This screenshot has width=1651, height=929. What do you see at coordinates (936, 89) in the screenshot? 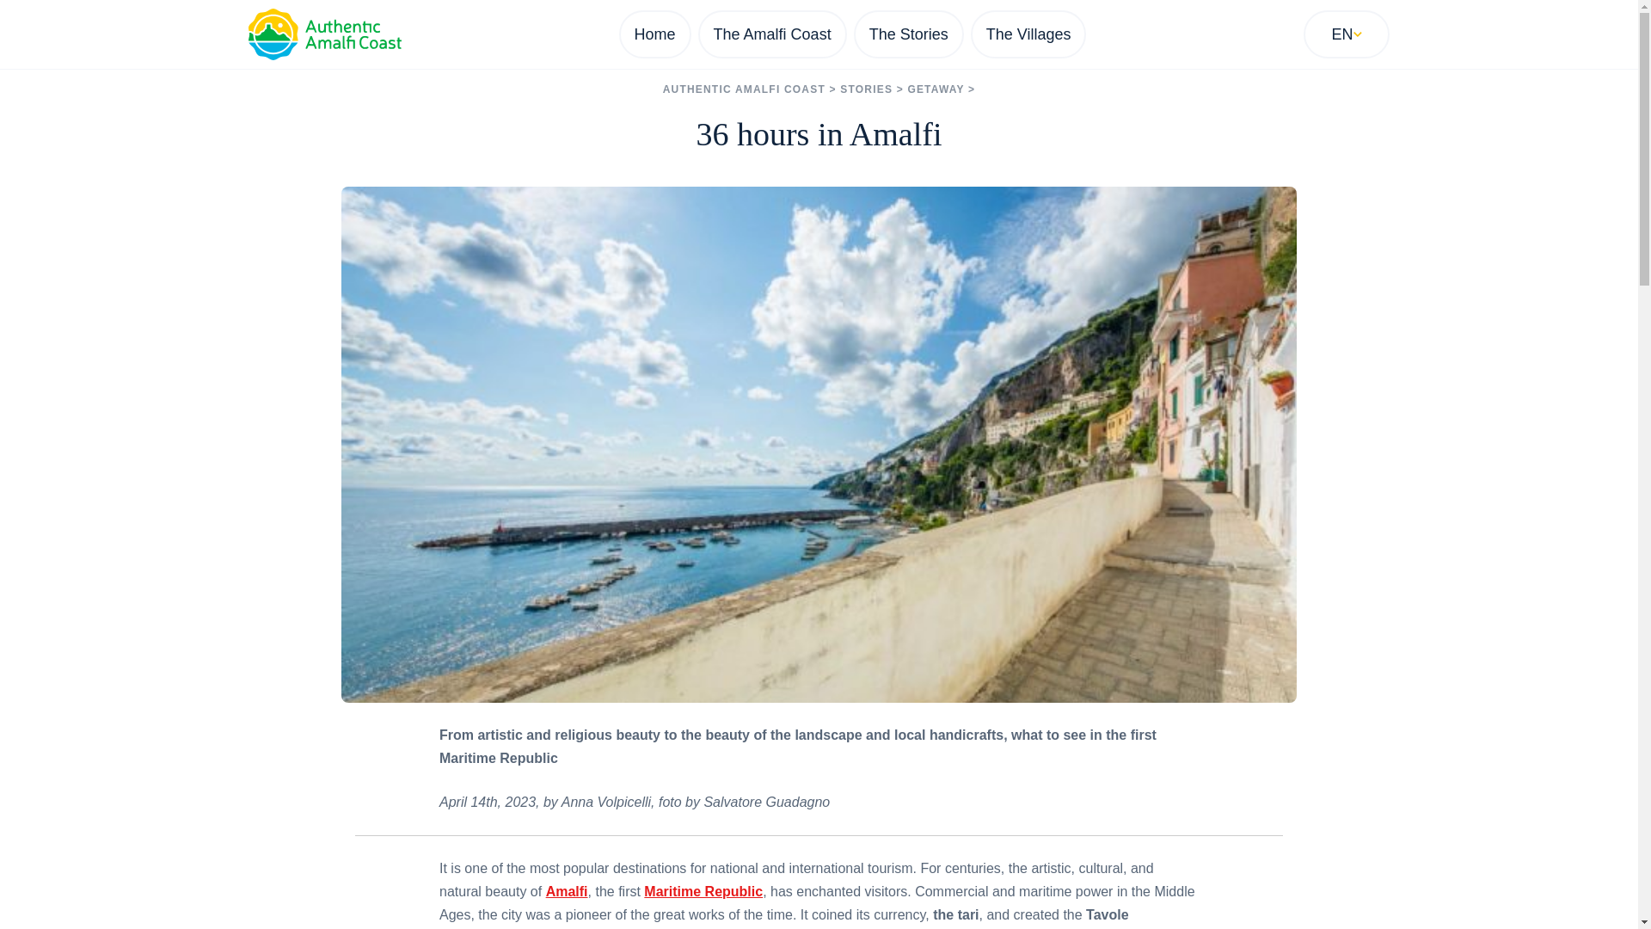
I see `Go to the Getaway Type archives.` at bounding box center [936, 89].